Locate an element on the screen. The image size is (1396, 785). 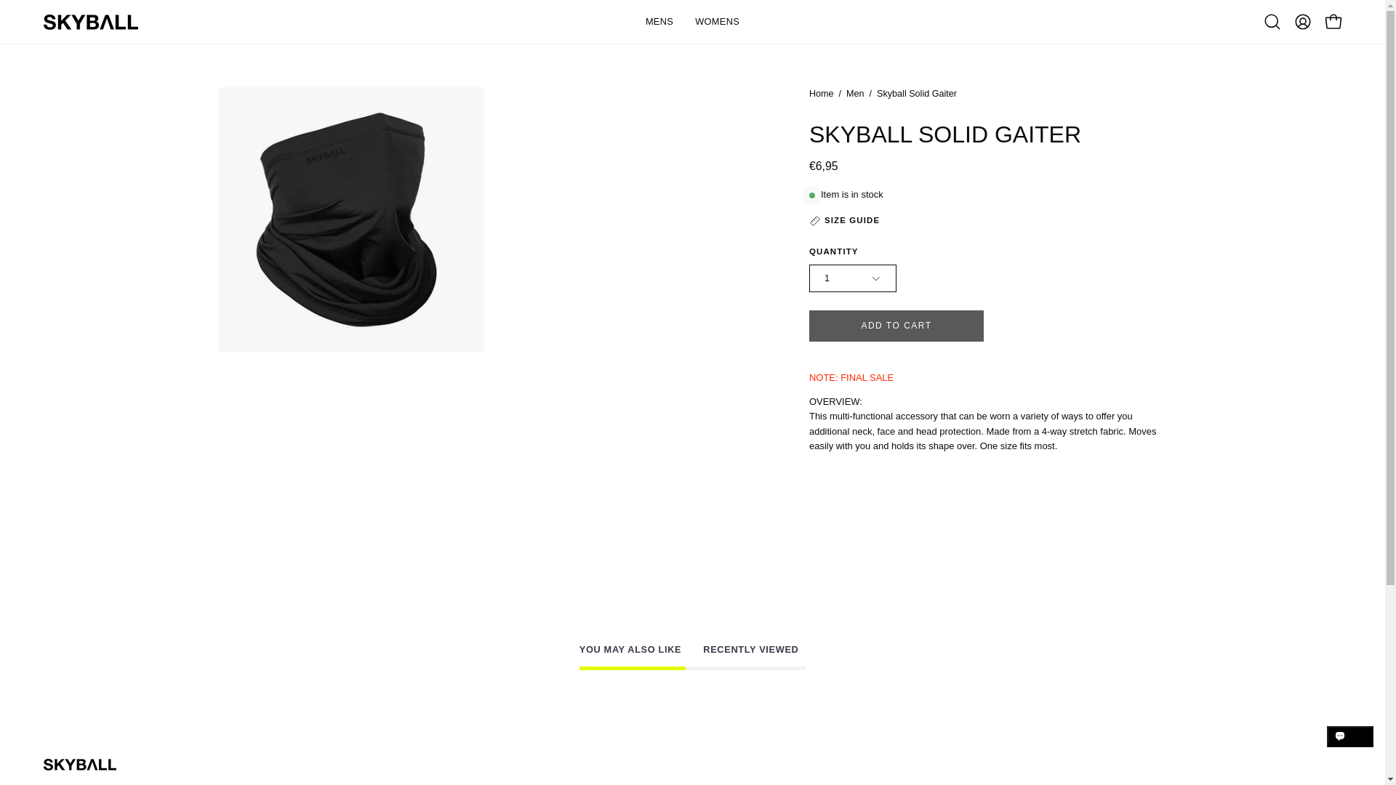
Go back to Home page is located at coordinates (692, 659).